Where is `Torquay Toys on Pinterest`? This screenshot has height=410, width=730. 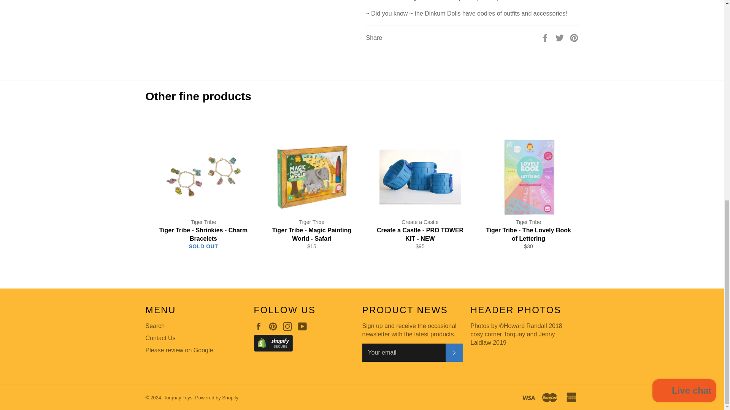
Torquay Toys on Pinterest is located at coordinates (275, 326).